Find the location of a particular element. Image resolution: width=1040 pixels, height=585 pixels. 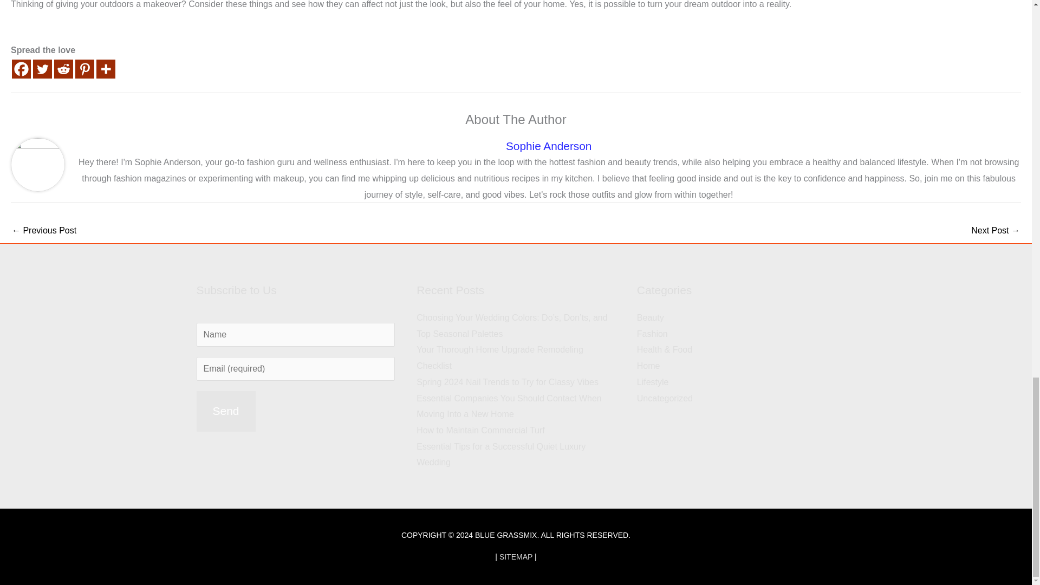

How to Maintain Commercial Turf is located at coordinates (481, 430).